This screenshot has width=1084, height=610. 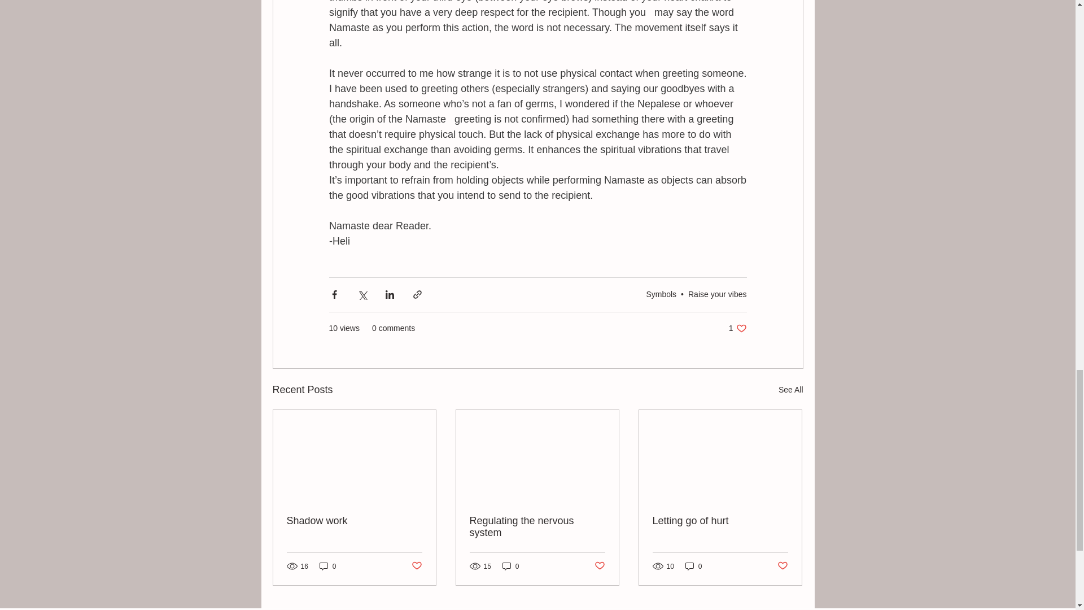 I want to click on Post not marked as liked, so click(x=416, y=566).